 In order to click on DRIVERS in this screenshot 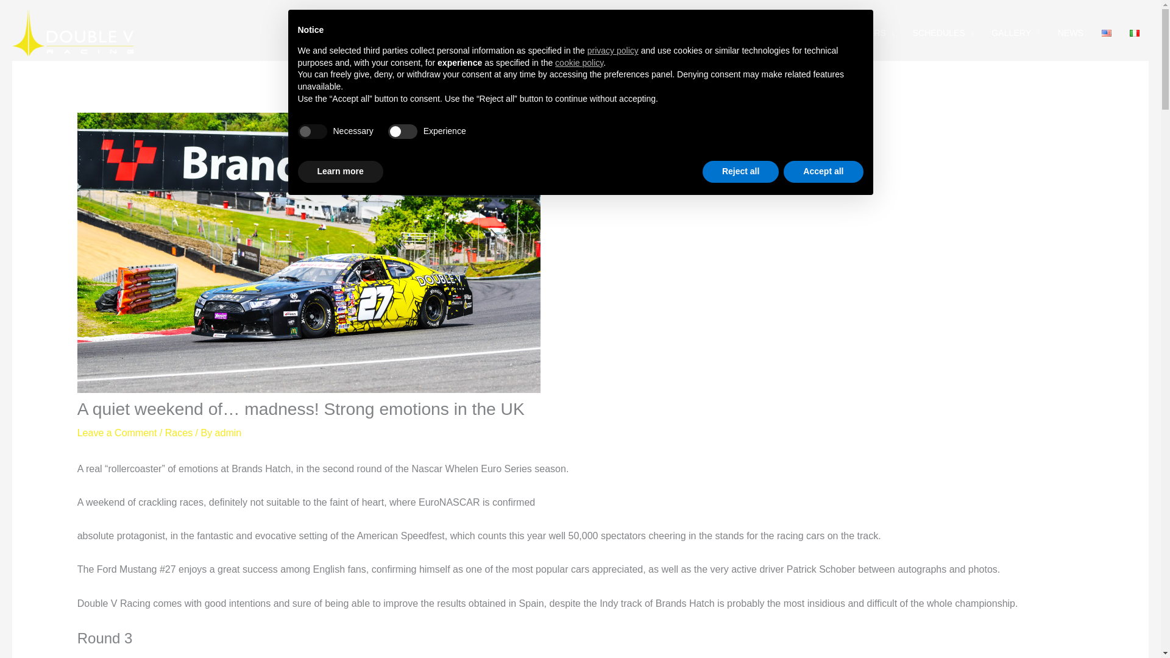, I will do `click(871, 33)`.